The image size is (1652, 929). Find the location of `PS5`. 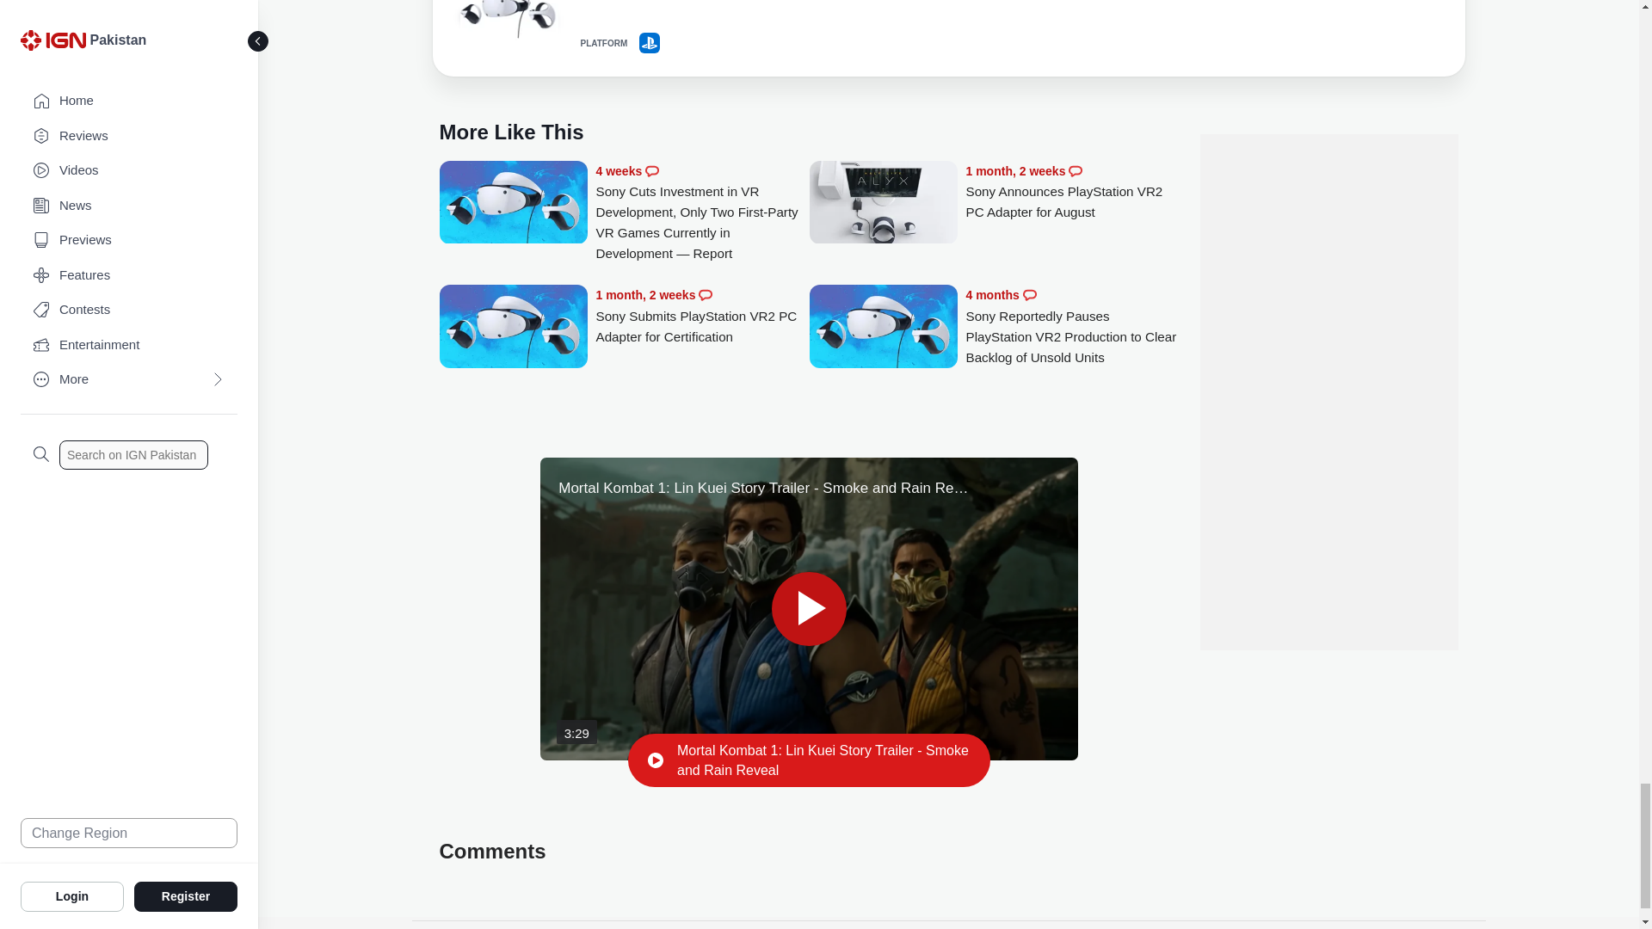

PS5 is located at coordinates (649, 42).